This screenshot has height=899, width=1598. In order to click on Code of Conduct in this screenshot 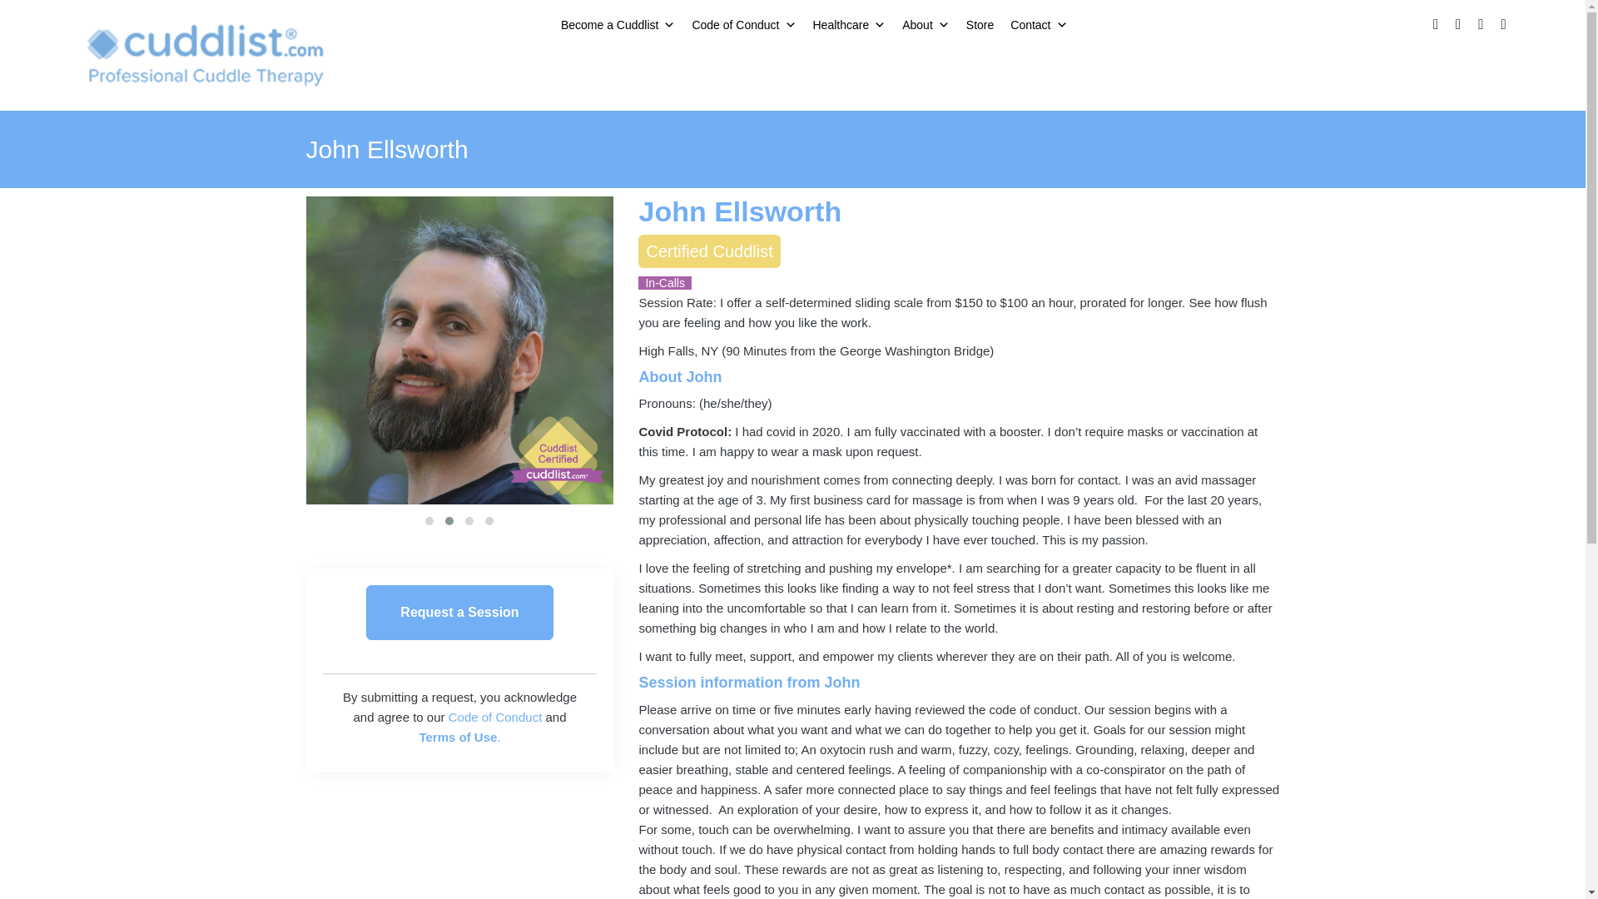, I will do `click(496, 718)`.